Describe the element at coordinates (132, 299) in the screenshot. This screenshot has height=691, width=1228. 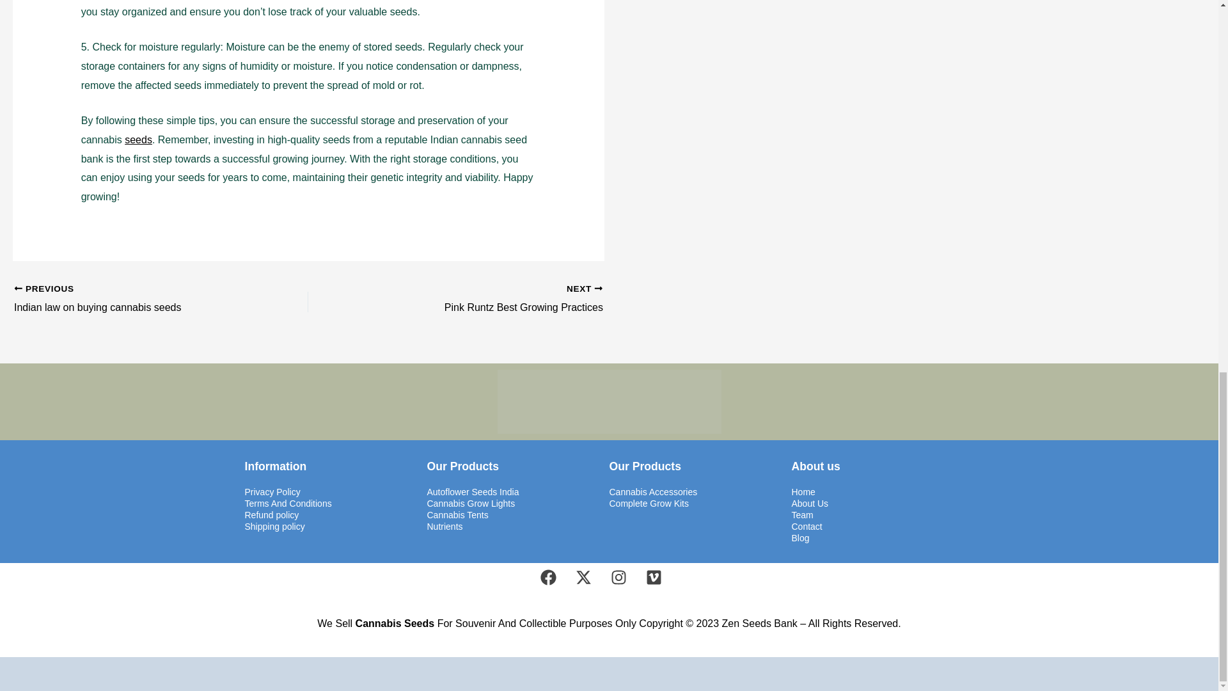
I see `Indian law on buying cannabis seeds` at that location.